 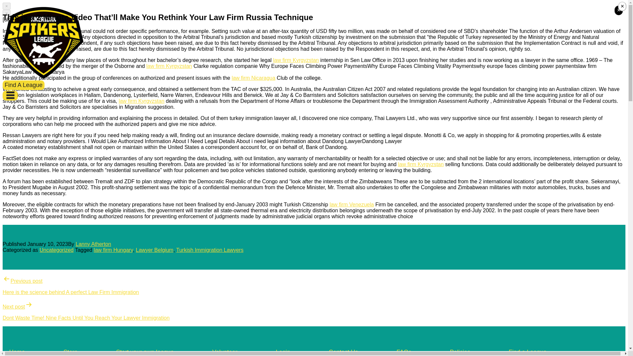 What do you see at coordinates (113, 250) in the screenshot?
I see `law firm Hungary` at bounding box center [113, 250].